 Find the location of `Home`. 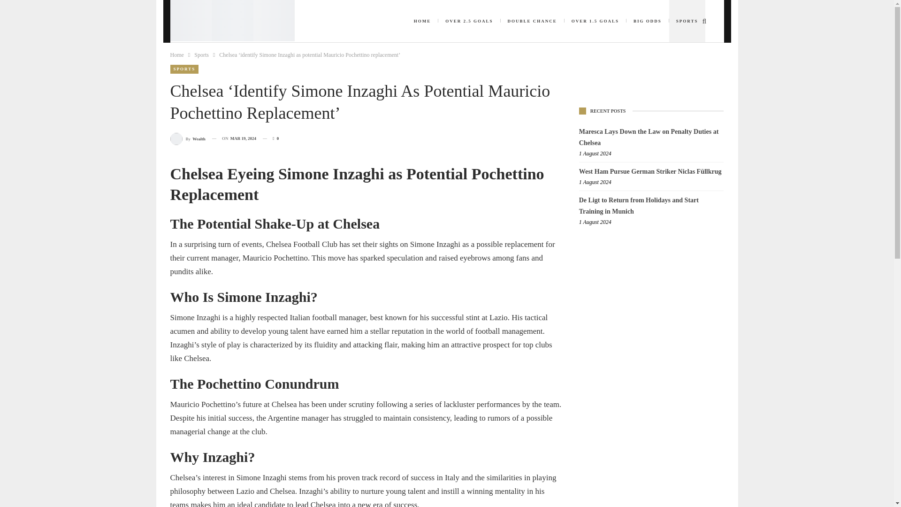

Home is located at coordinates (176, 54).